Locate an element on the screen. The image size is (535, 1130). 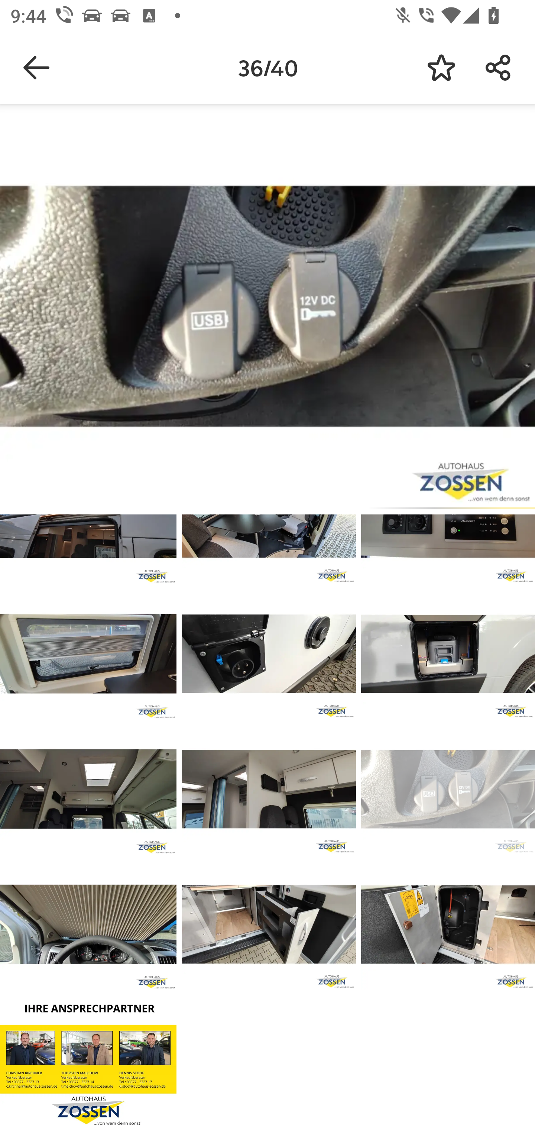
image is located at coordinates (448, 925).